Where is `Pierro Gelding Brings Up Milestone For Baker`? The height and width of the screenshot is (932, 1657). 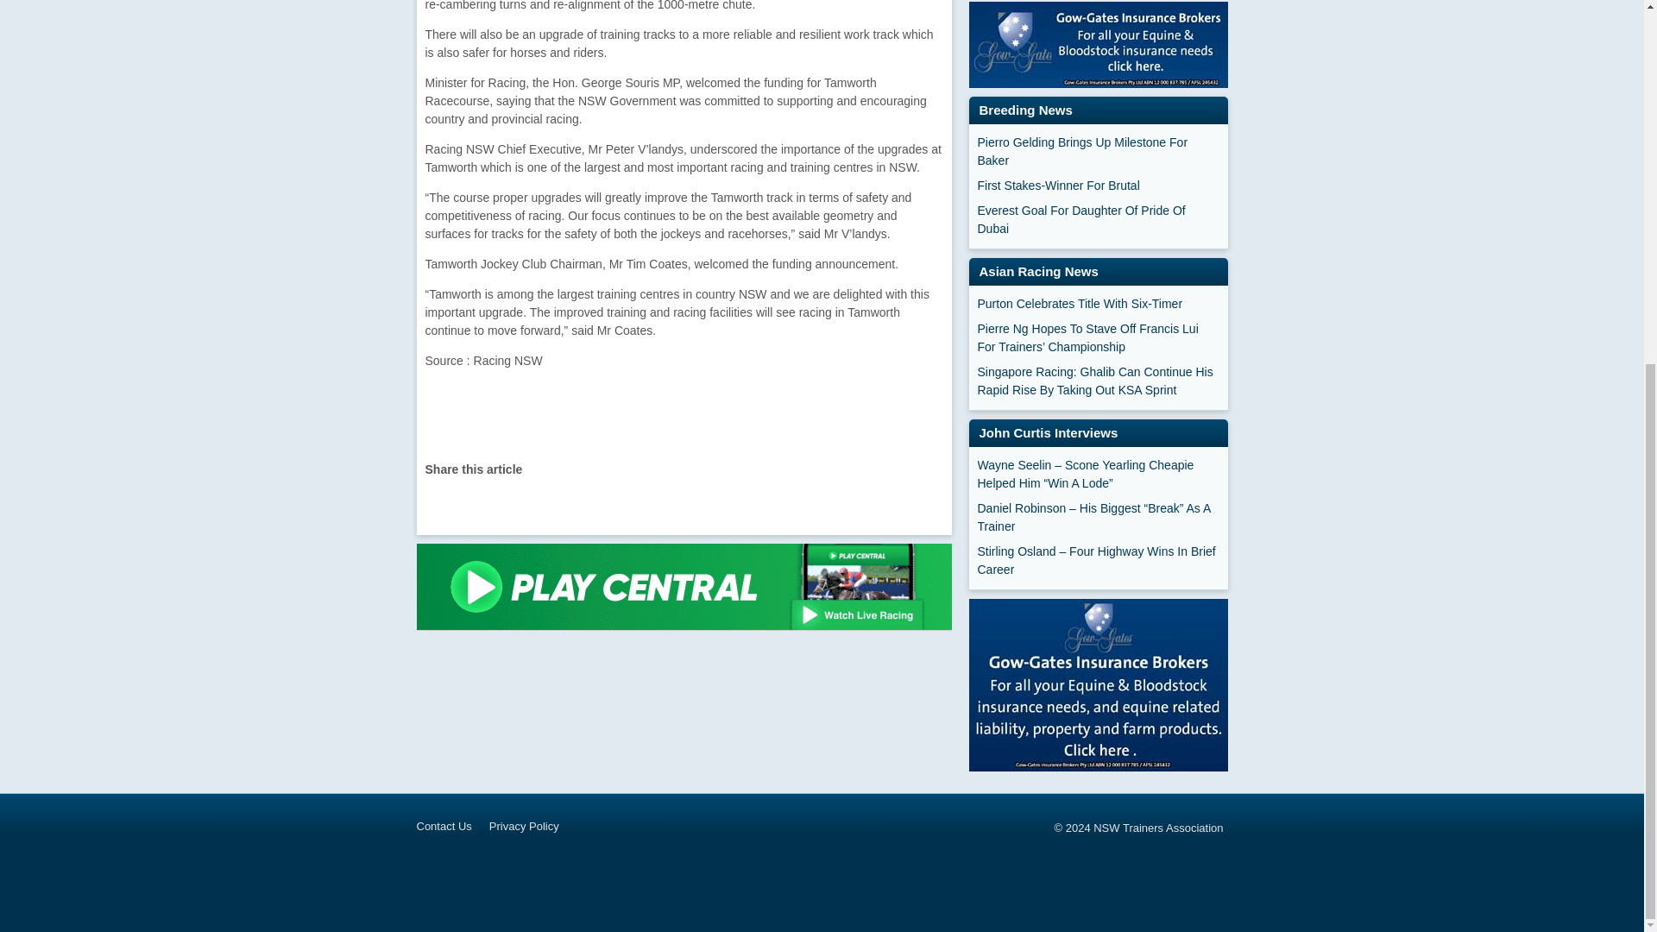
Pierro Gelding Brings Up Milestone For Baker is located at coordinates (1098, 152).